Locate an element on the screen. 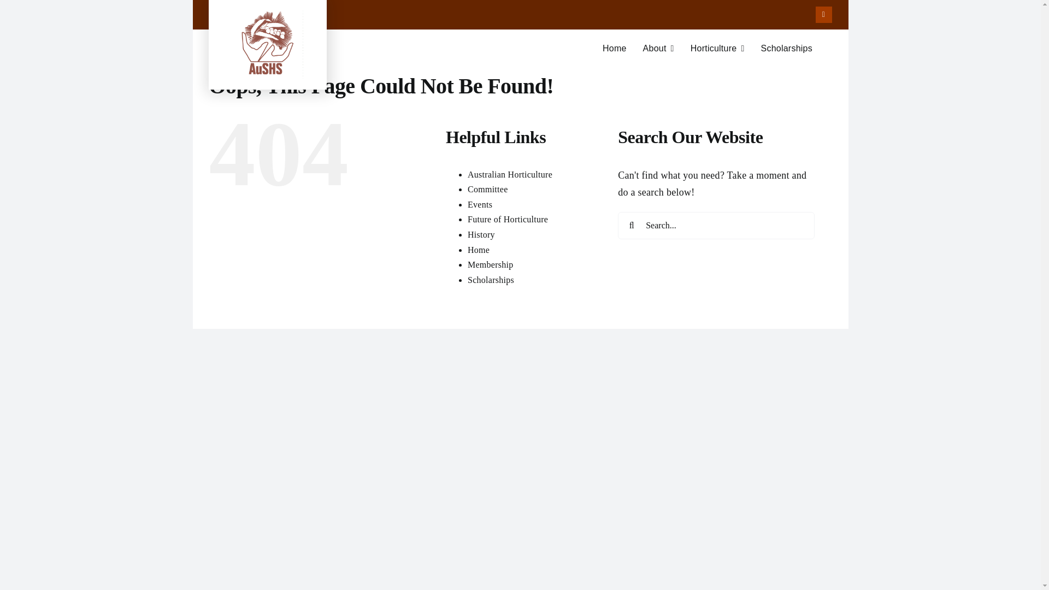  Scholarships is located at coordinates (491, 280).